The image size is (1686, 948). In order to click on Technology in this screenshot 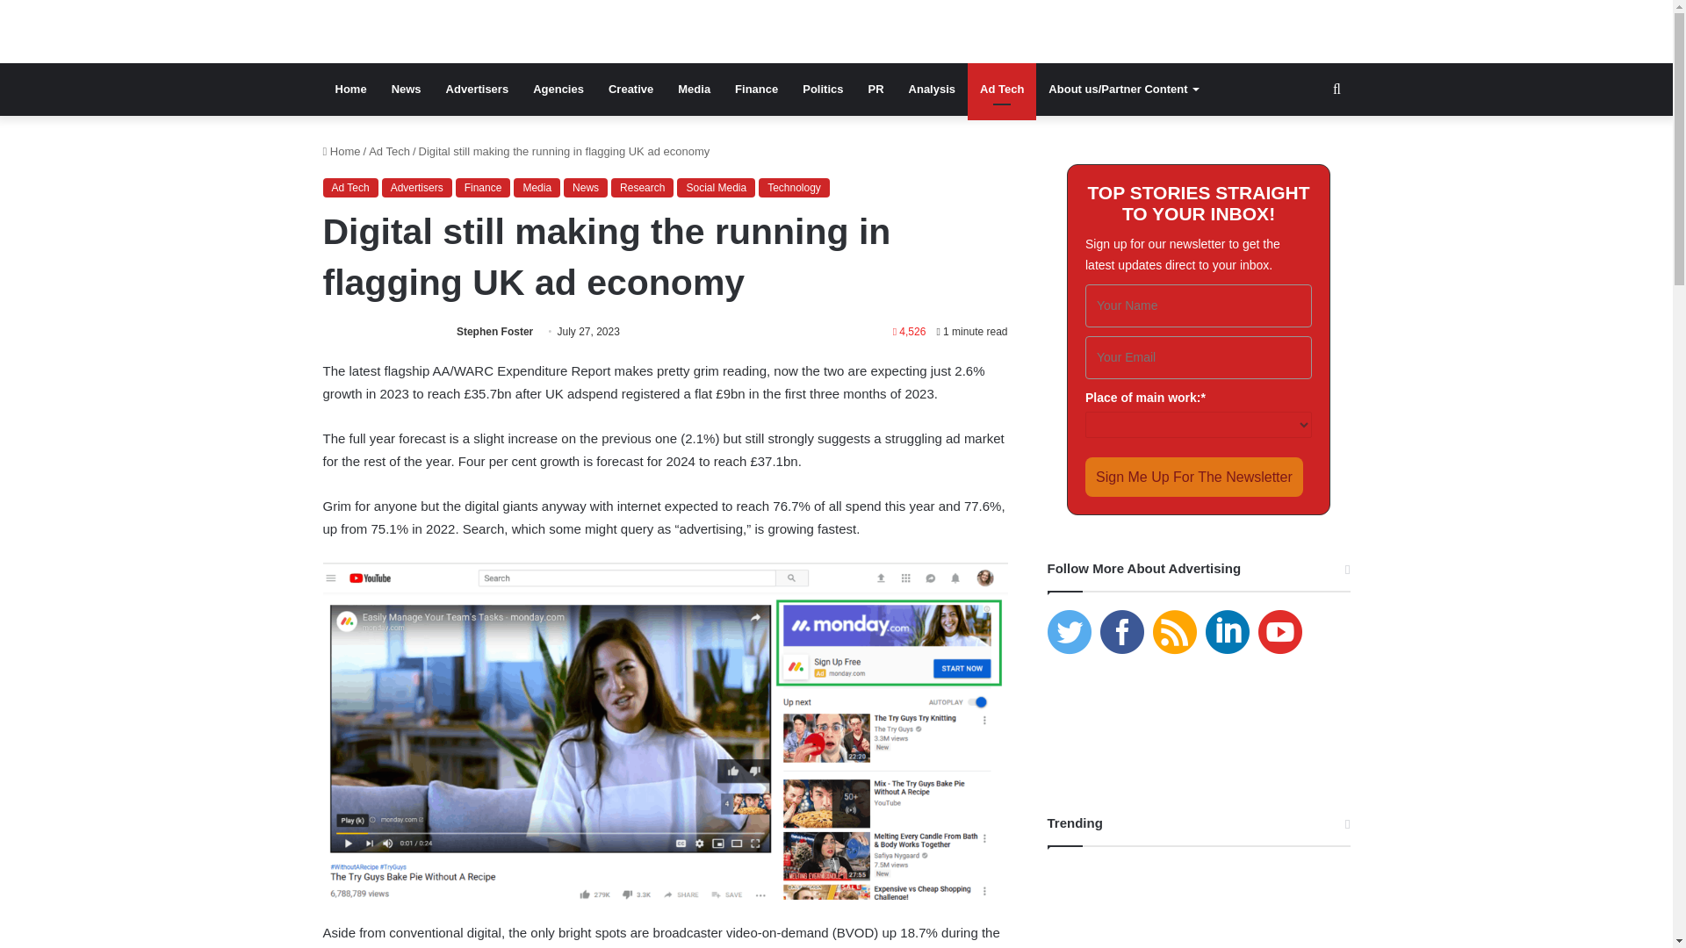, I will do `click(794, 188)`.